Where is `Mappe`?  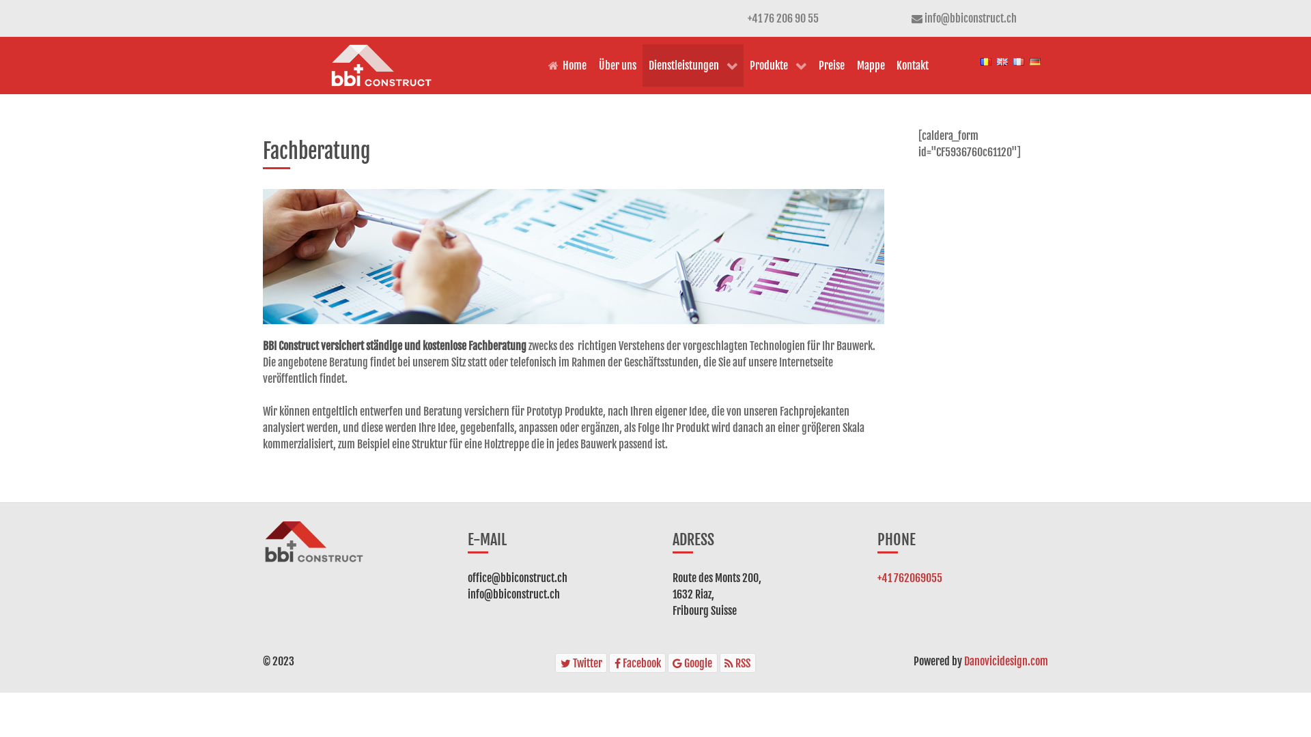
Mappe is located at coordinates (871, 66).